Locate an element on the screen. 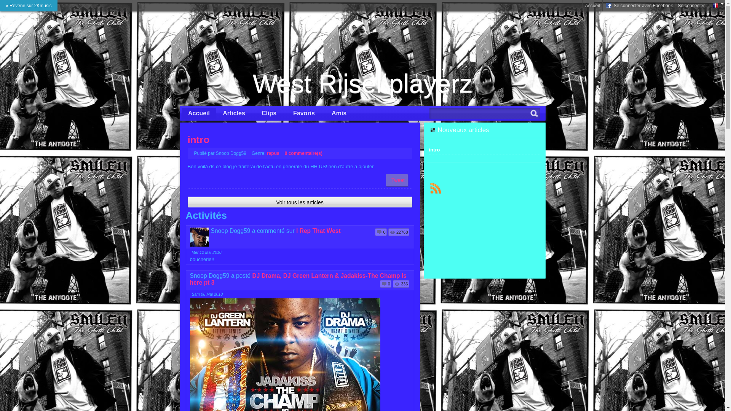 This screenshot has width=731, height=411. Favoris is located at coordinates (304, 113).